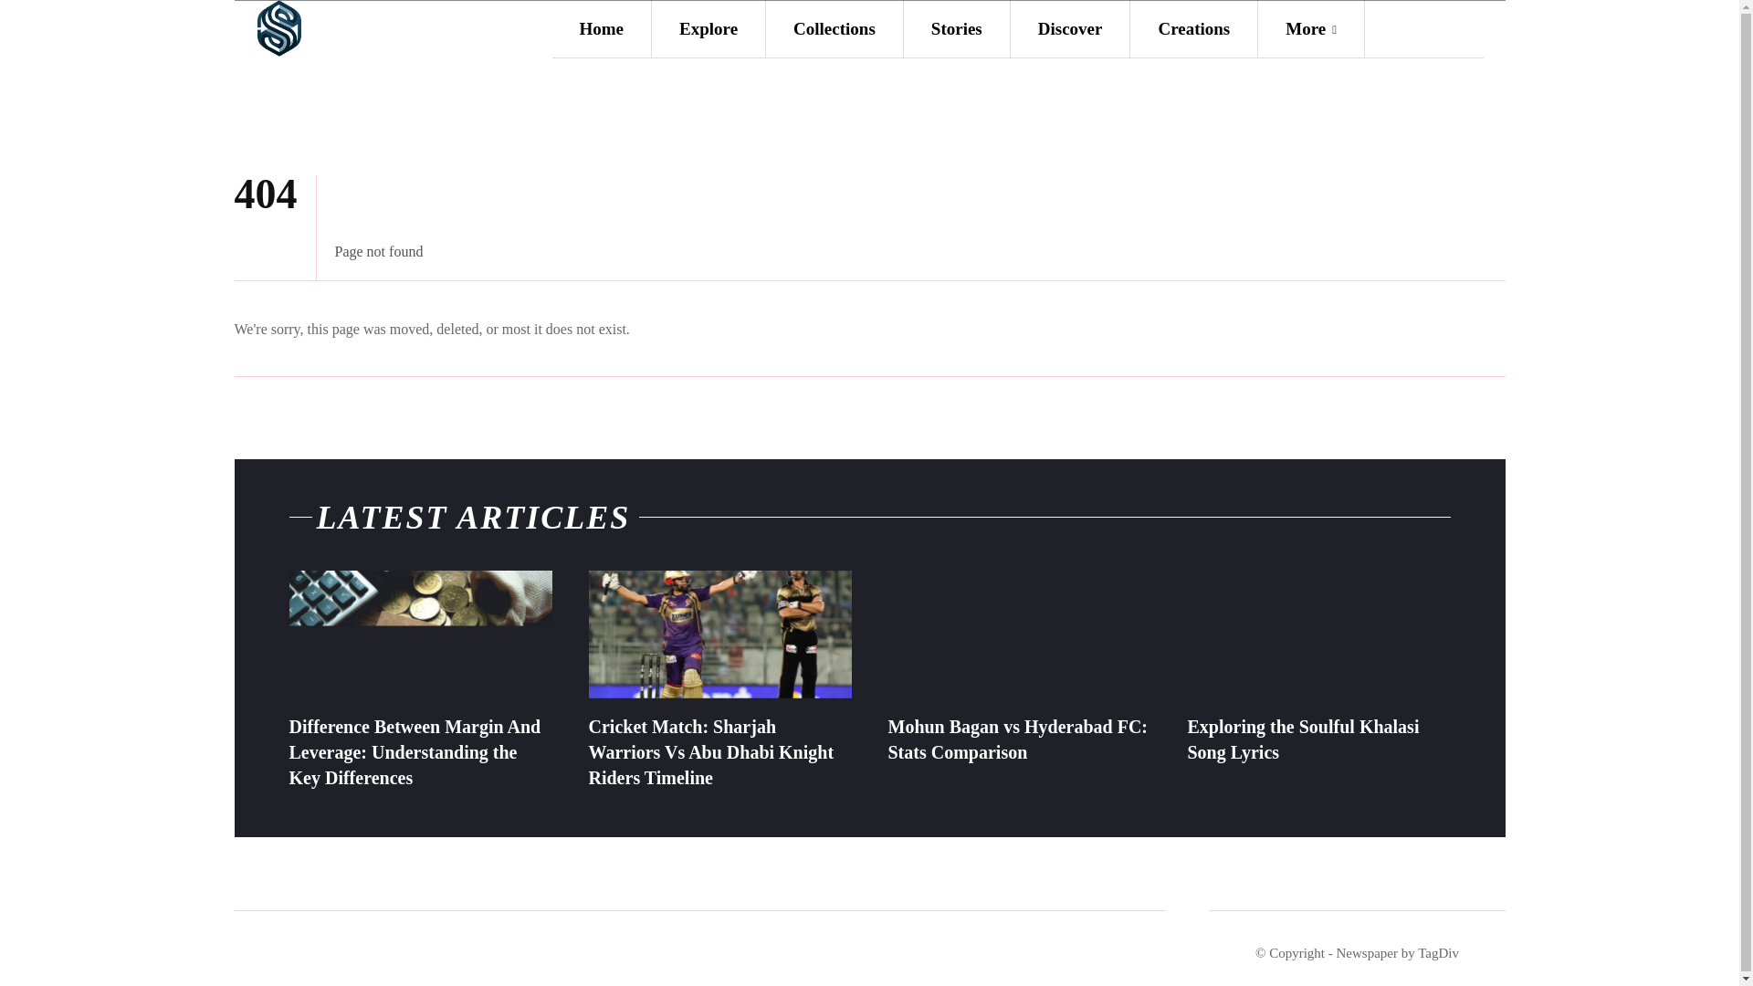 The height and width of the screenshot is (986, 1753). Describe the element at coordinates (1311, 28) in the screenshot. I see `More` at that location.